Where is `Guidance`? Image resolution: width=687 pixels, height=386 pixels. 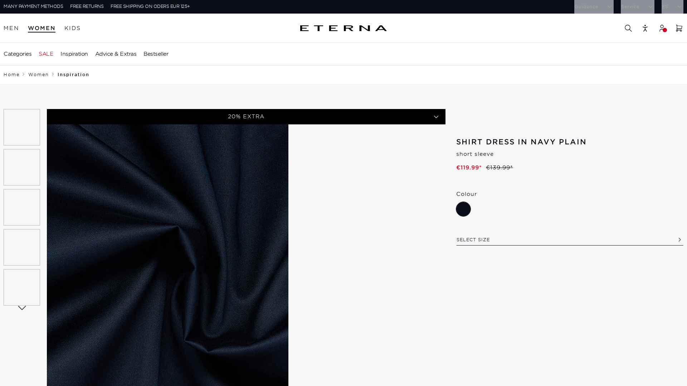 Guidance is located at coordinates (594, 6).